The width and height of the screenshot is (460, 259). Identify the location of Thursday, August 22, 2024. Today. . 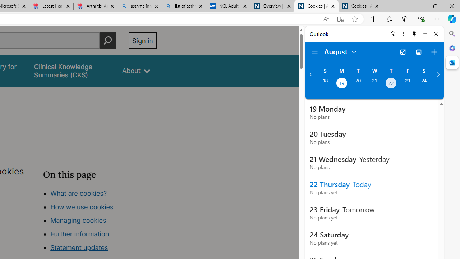
(391, 84).